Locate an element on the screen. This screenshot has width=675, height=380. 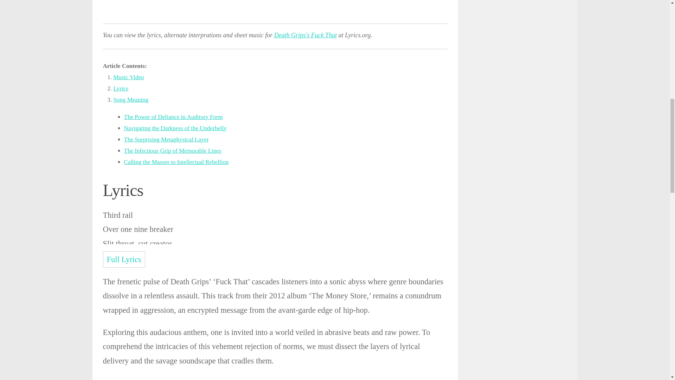
The Power of Defiance in Auditory Form is located at coordinates (173, 117).